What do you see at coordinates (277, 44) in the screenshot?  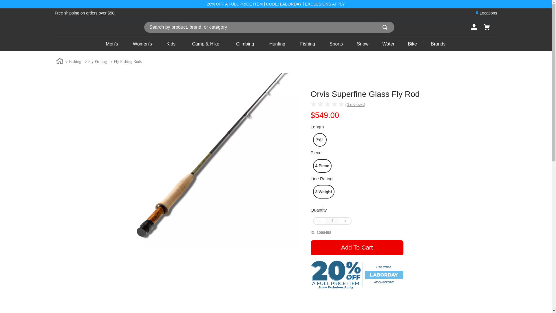 I see `Hunting` at bounding box center [277, 44].